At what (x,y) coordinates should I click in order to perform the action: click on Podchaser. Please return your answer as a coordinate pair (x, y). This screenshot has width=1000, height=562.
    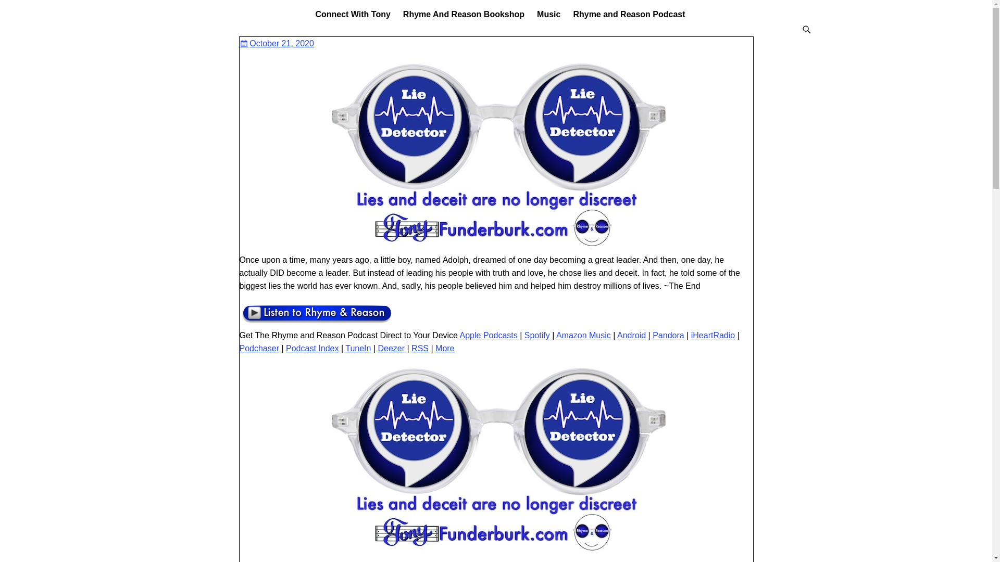
    Looking at the image, I should click on (259, 348).